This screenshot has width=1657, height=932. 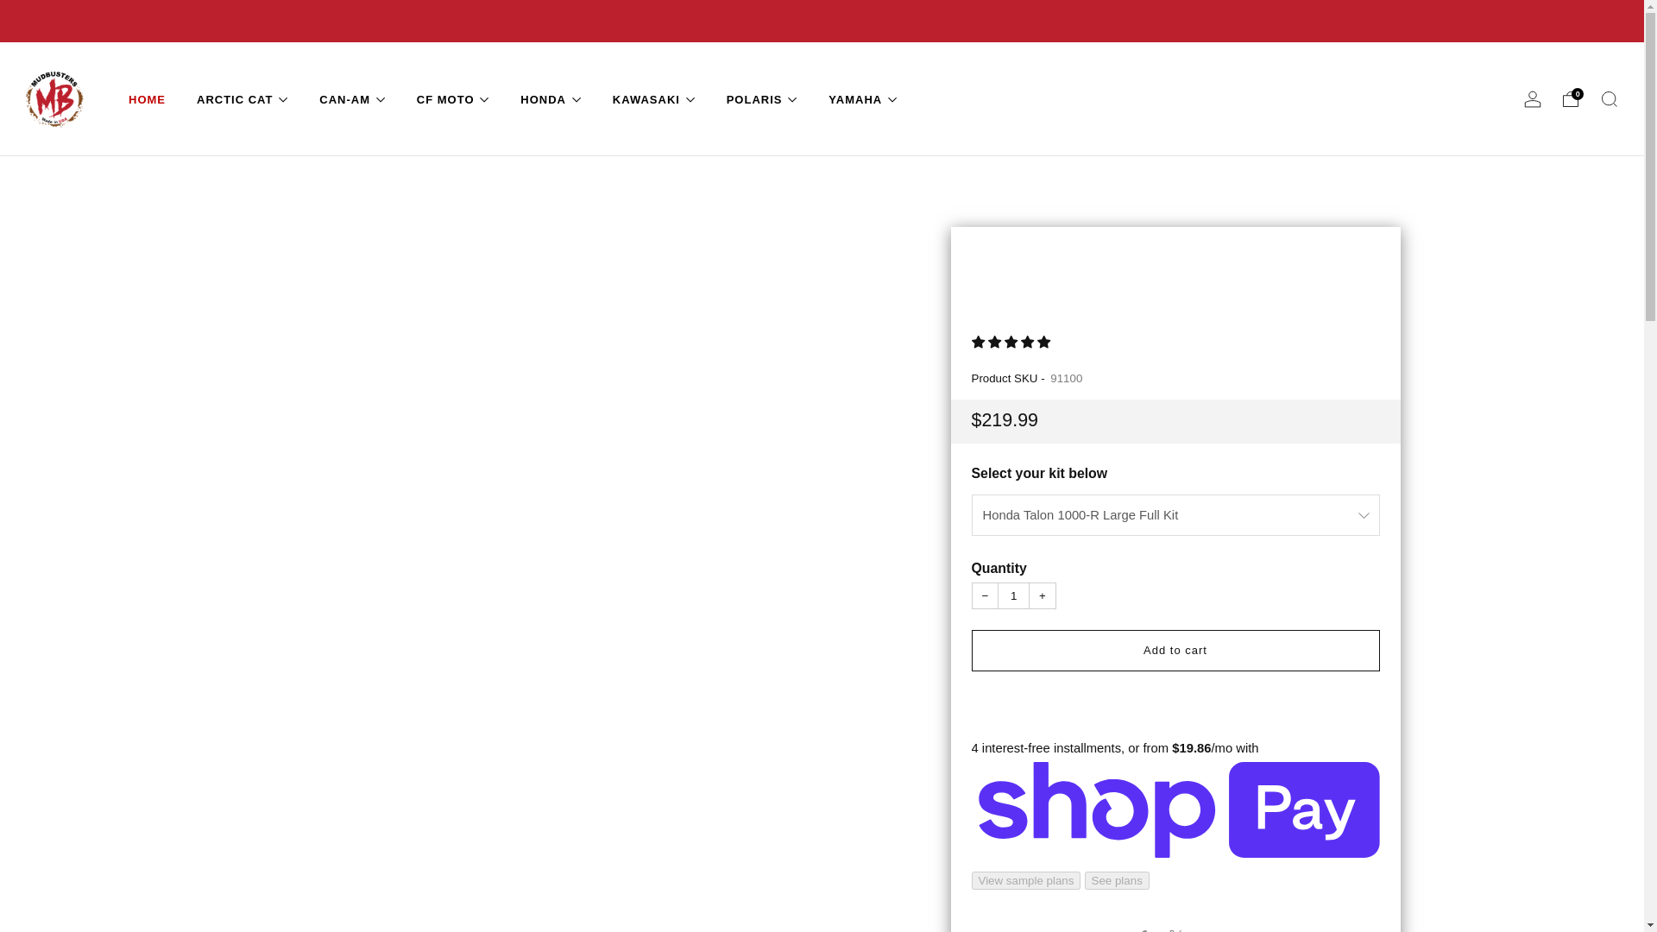 What do you see at coordinates (243, 98) in the screenshot?
I see `ARCTIC CAT` at bounding box center [243, 98].